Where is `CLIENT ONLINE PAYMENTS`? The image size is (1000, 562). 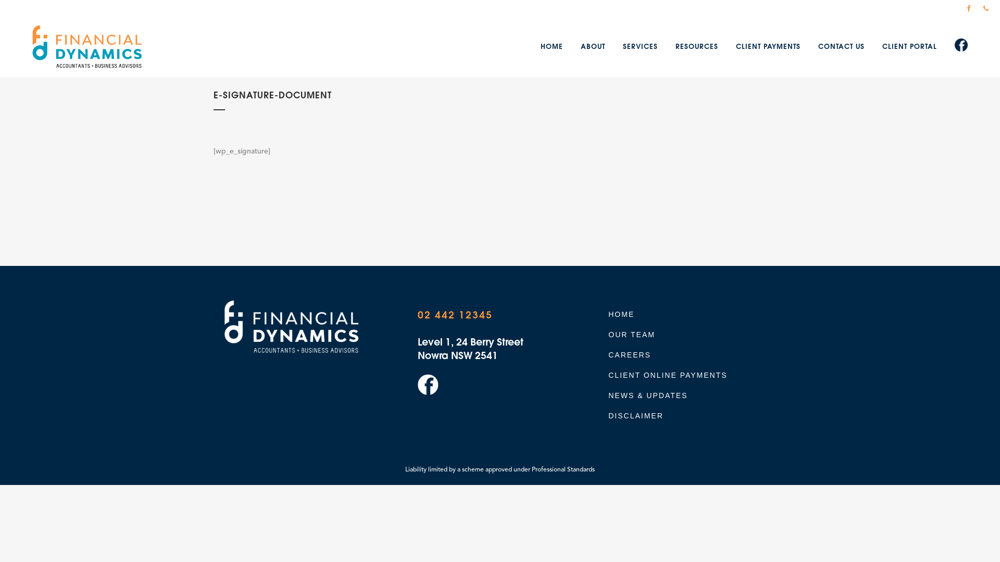
CLIENT ONLINE PAYMENTS is located at coordinates (697, 375).